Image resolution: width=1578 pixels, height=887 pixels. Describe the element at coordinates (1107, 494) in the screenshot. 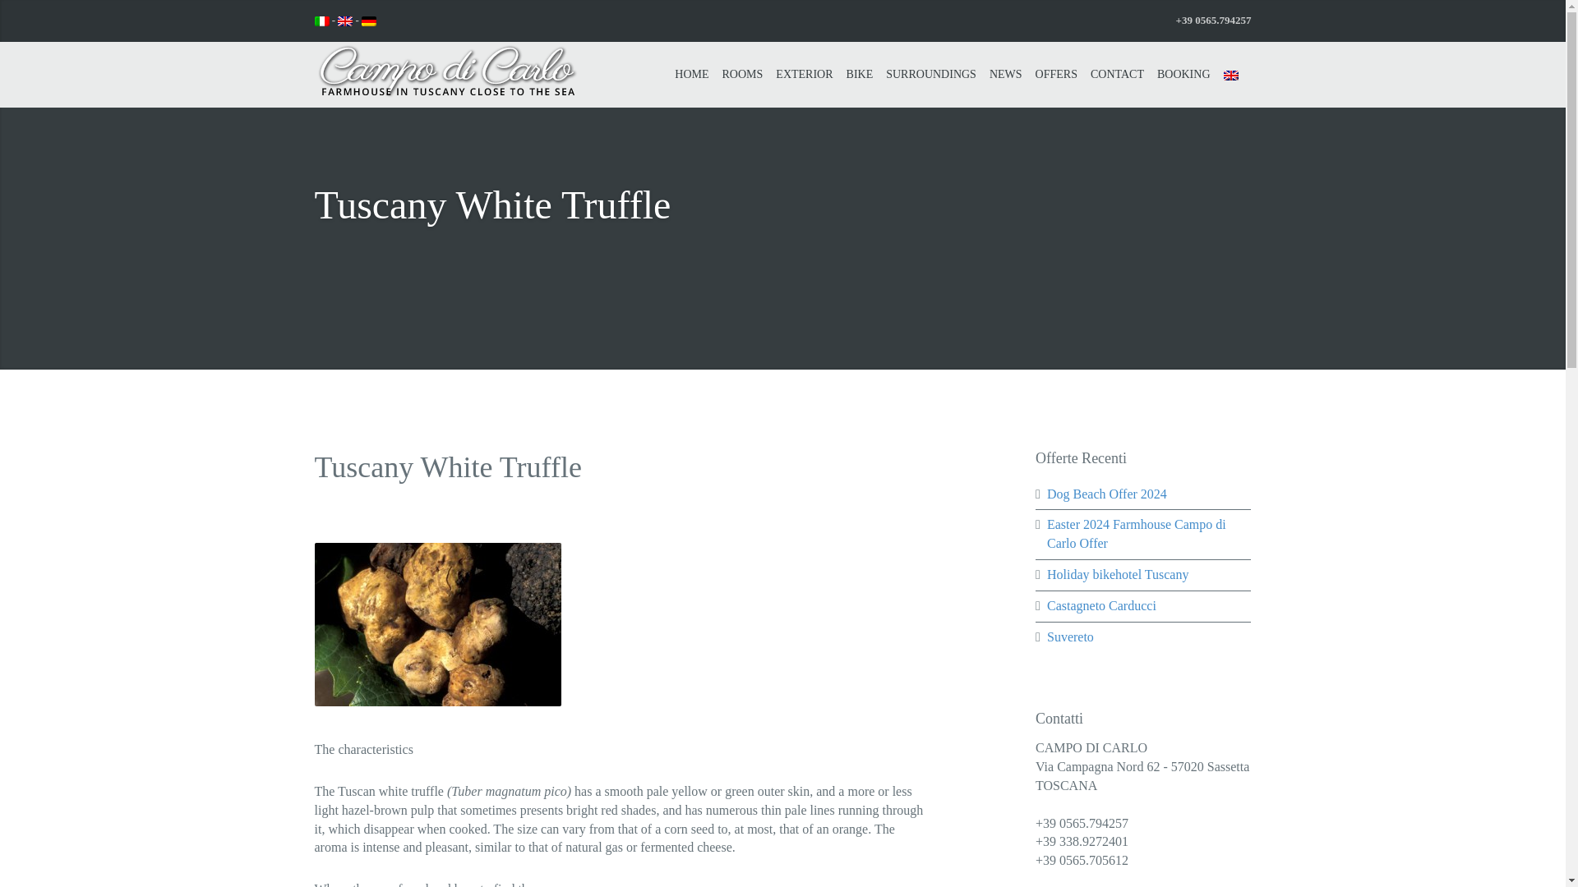

I see `Dog Beach Offer 2024` at that location.